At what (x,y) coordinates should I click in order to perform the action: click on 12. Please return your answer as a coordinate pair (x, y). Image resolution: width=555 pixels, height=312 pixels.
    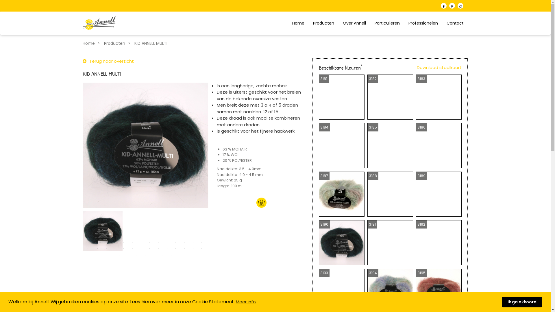
    Looking at the image, I should click on (184, 242).